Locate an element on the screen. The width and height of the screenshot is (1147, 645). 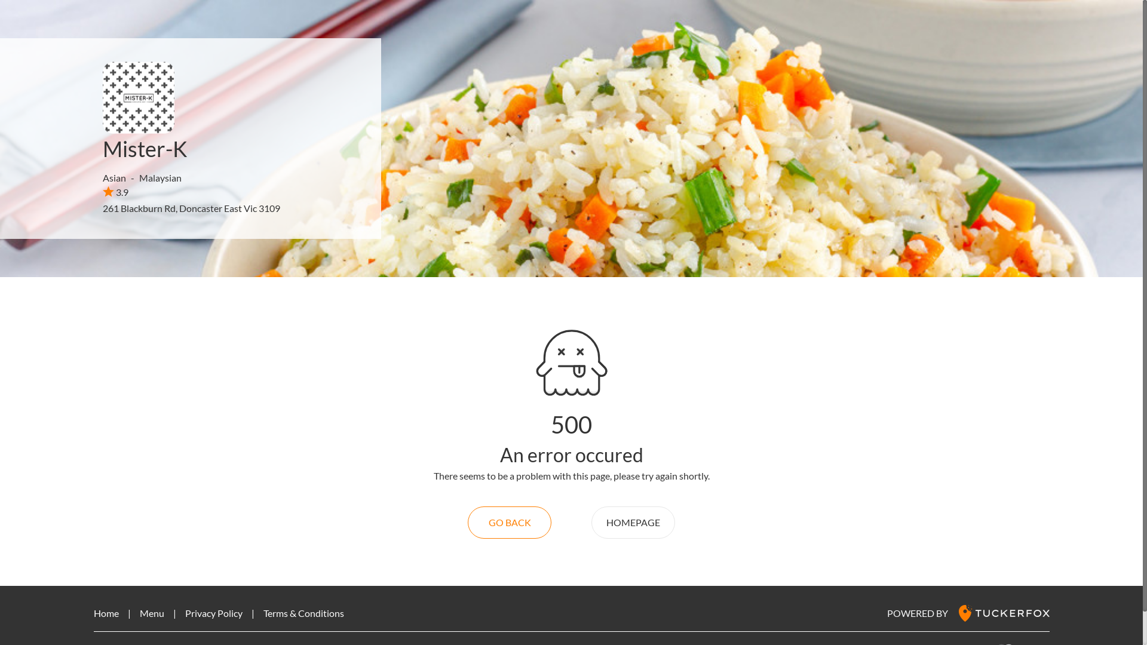
GO BACK is located at coordinates (510, 523).